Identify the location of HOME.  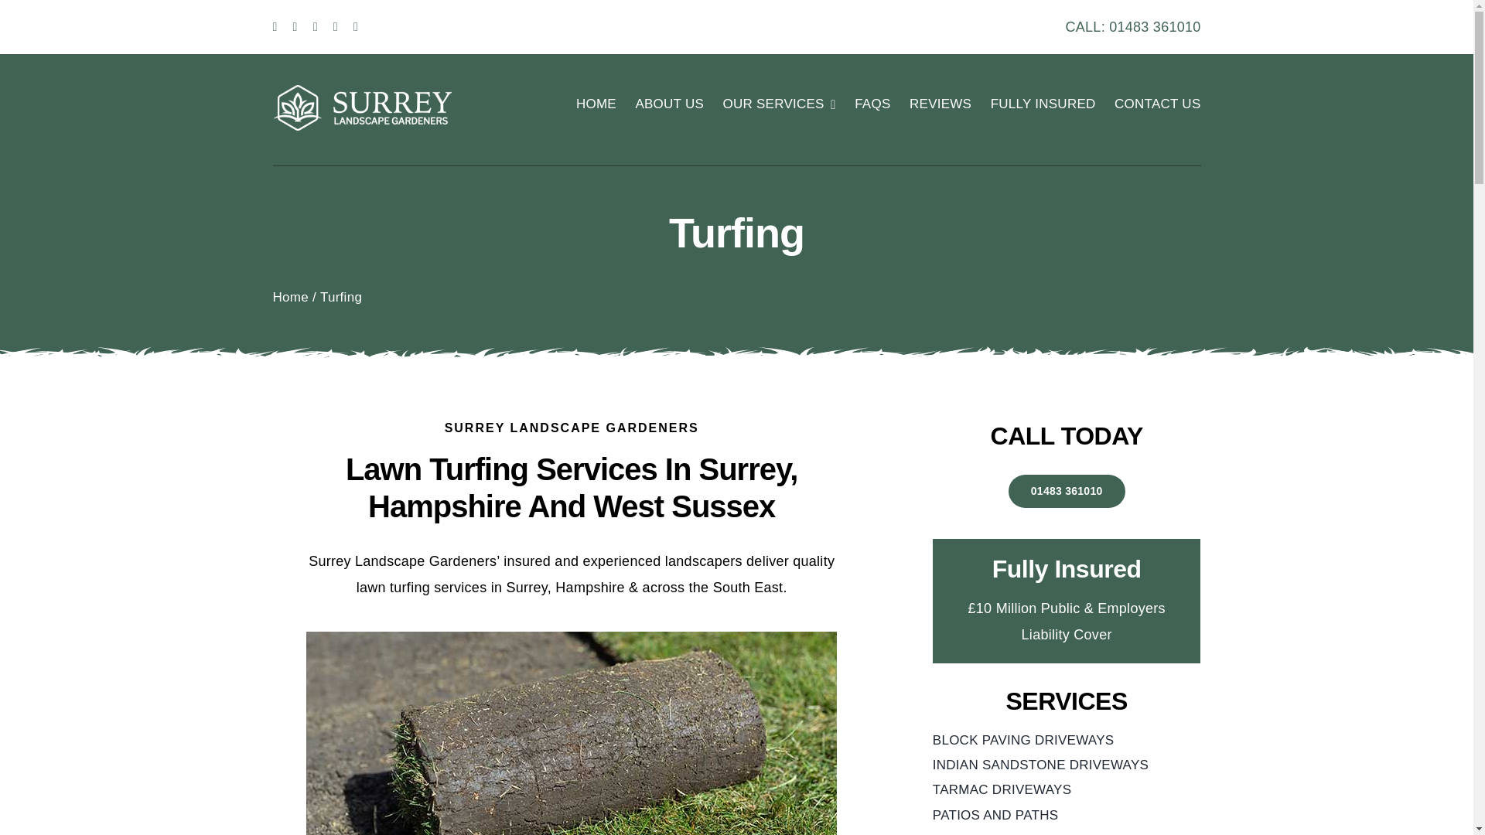
(596, 104).